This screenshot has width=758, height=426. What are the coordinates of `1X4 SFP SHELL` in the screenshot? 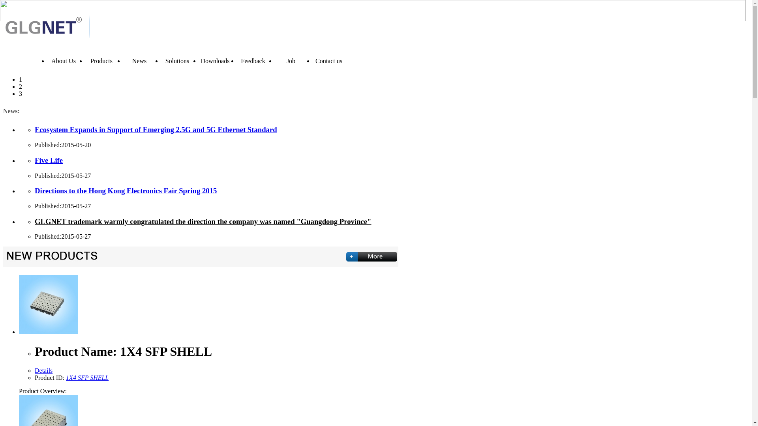 It's located at (49, 305).